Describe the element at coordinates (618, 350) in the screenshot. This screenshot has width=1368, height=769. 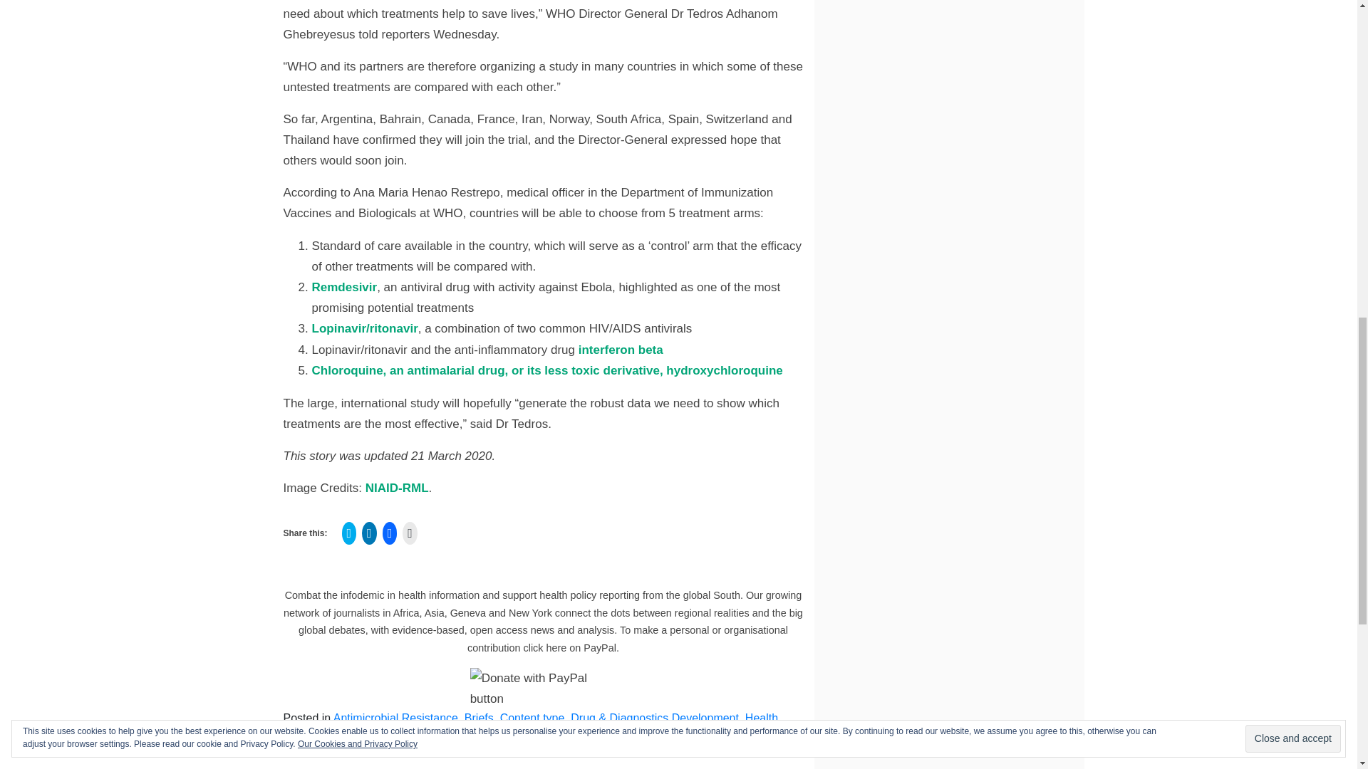
I see `interferon beta` at that location.